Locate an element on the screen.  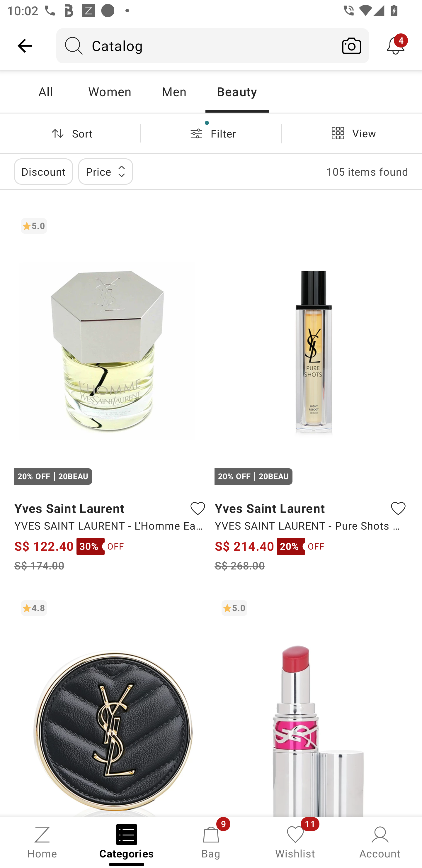
All is located at coordinates (45, 91).